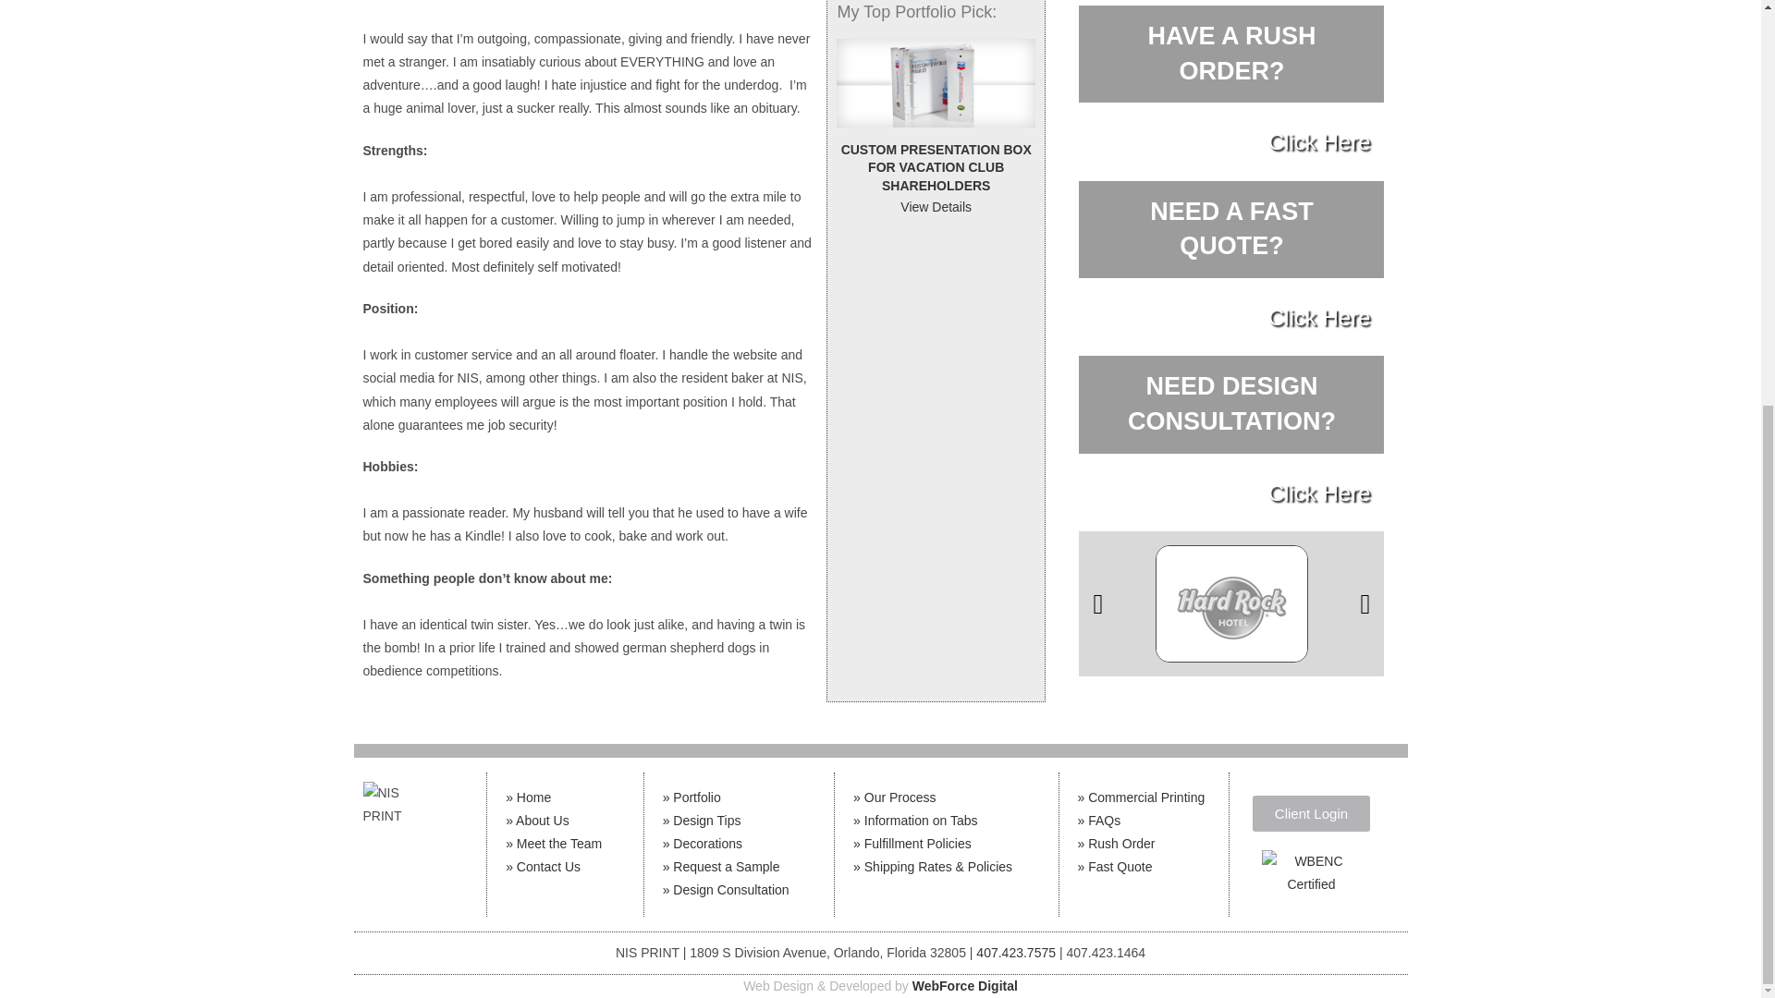 Image resolution: width=1775 pixels, height=998 pixels. What do you see at coordinates (894, 797) in the screenshot?
I see `CUSTOM PRESENTATION BOX FOR VACATION CLUB SHAREHOLDERS` at bounding box center [894, 797].